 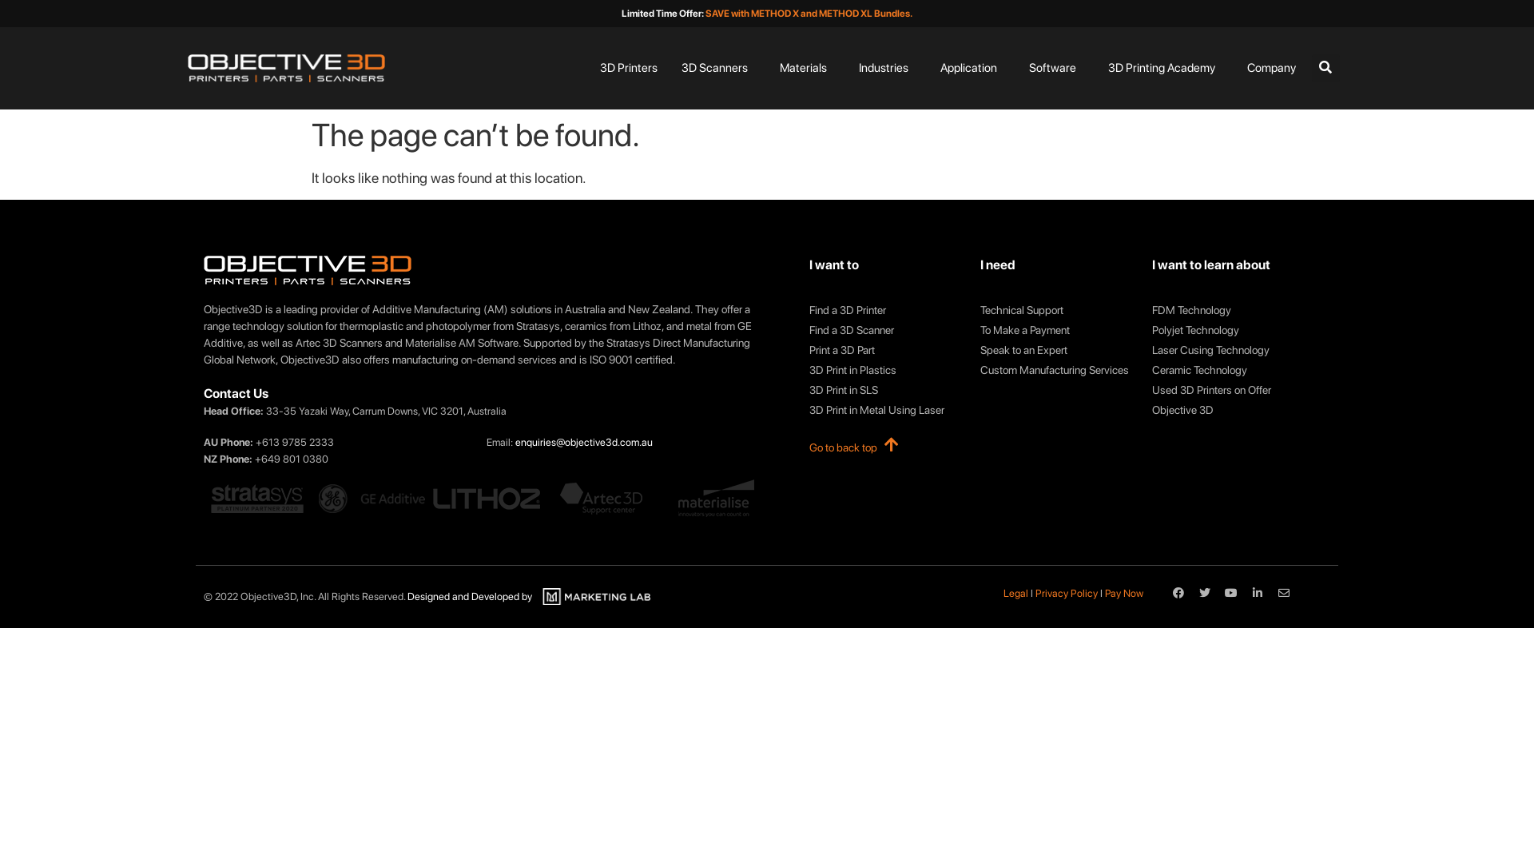 I want to click on Custom Manufacturing Services, so click(x=1058, y=371).